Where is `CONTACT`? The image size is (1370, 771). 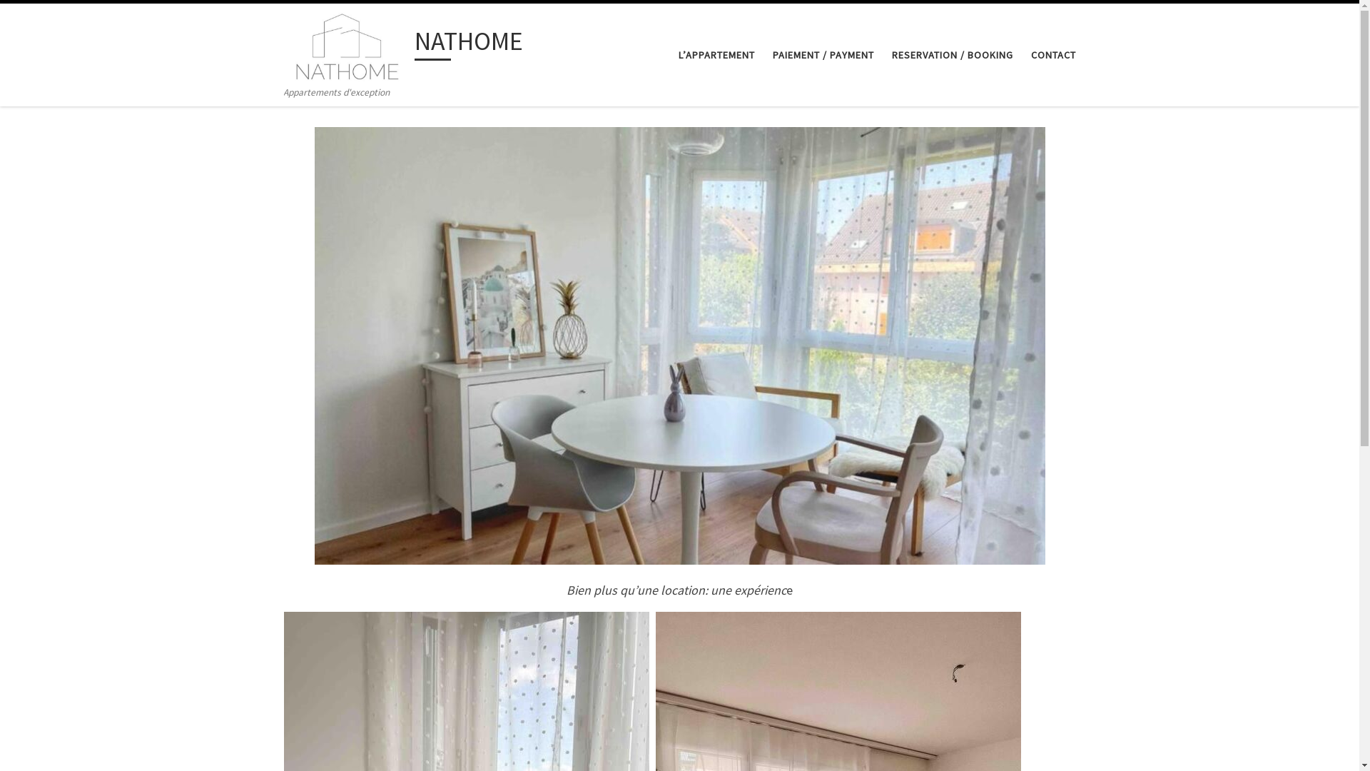 CONTACT is located at coordinates (1053, 55).